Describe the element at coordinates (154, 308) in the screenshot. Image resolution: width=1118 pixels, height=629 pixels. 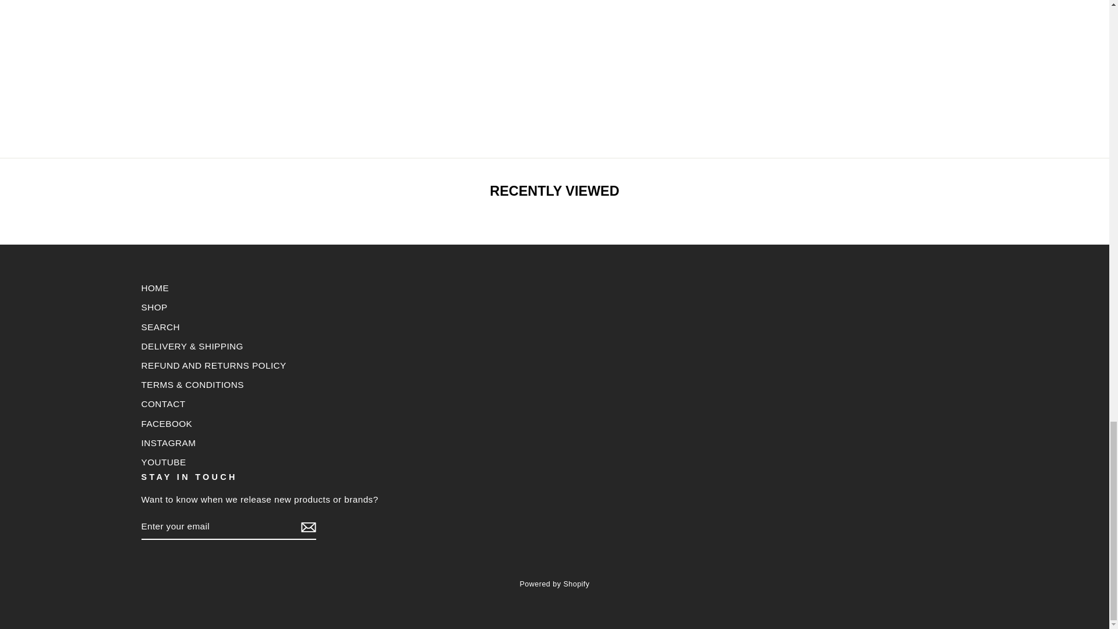
I see `SHOP` at that location.